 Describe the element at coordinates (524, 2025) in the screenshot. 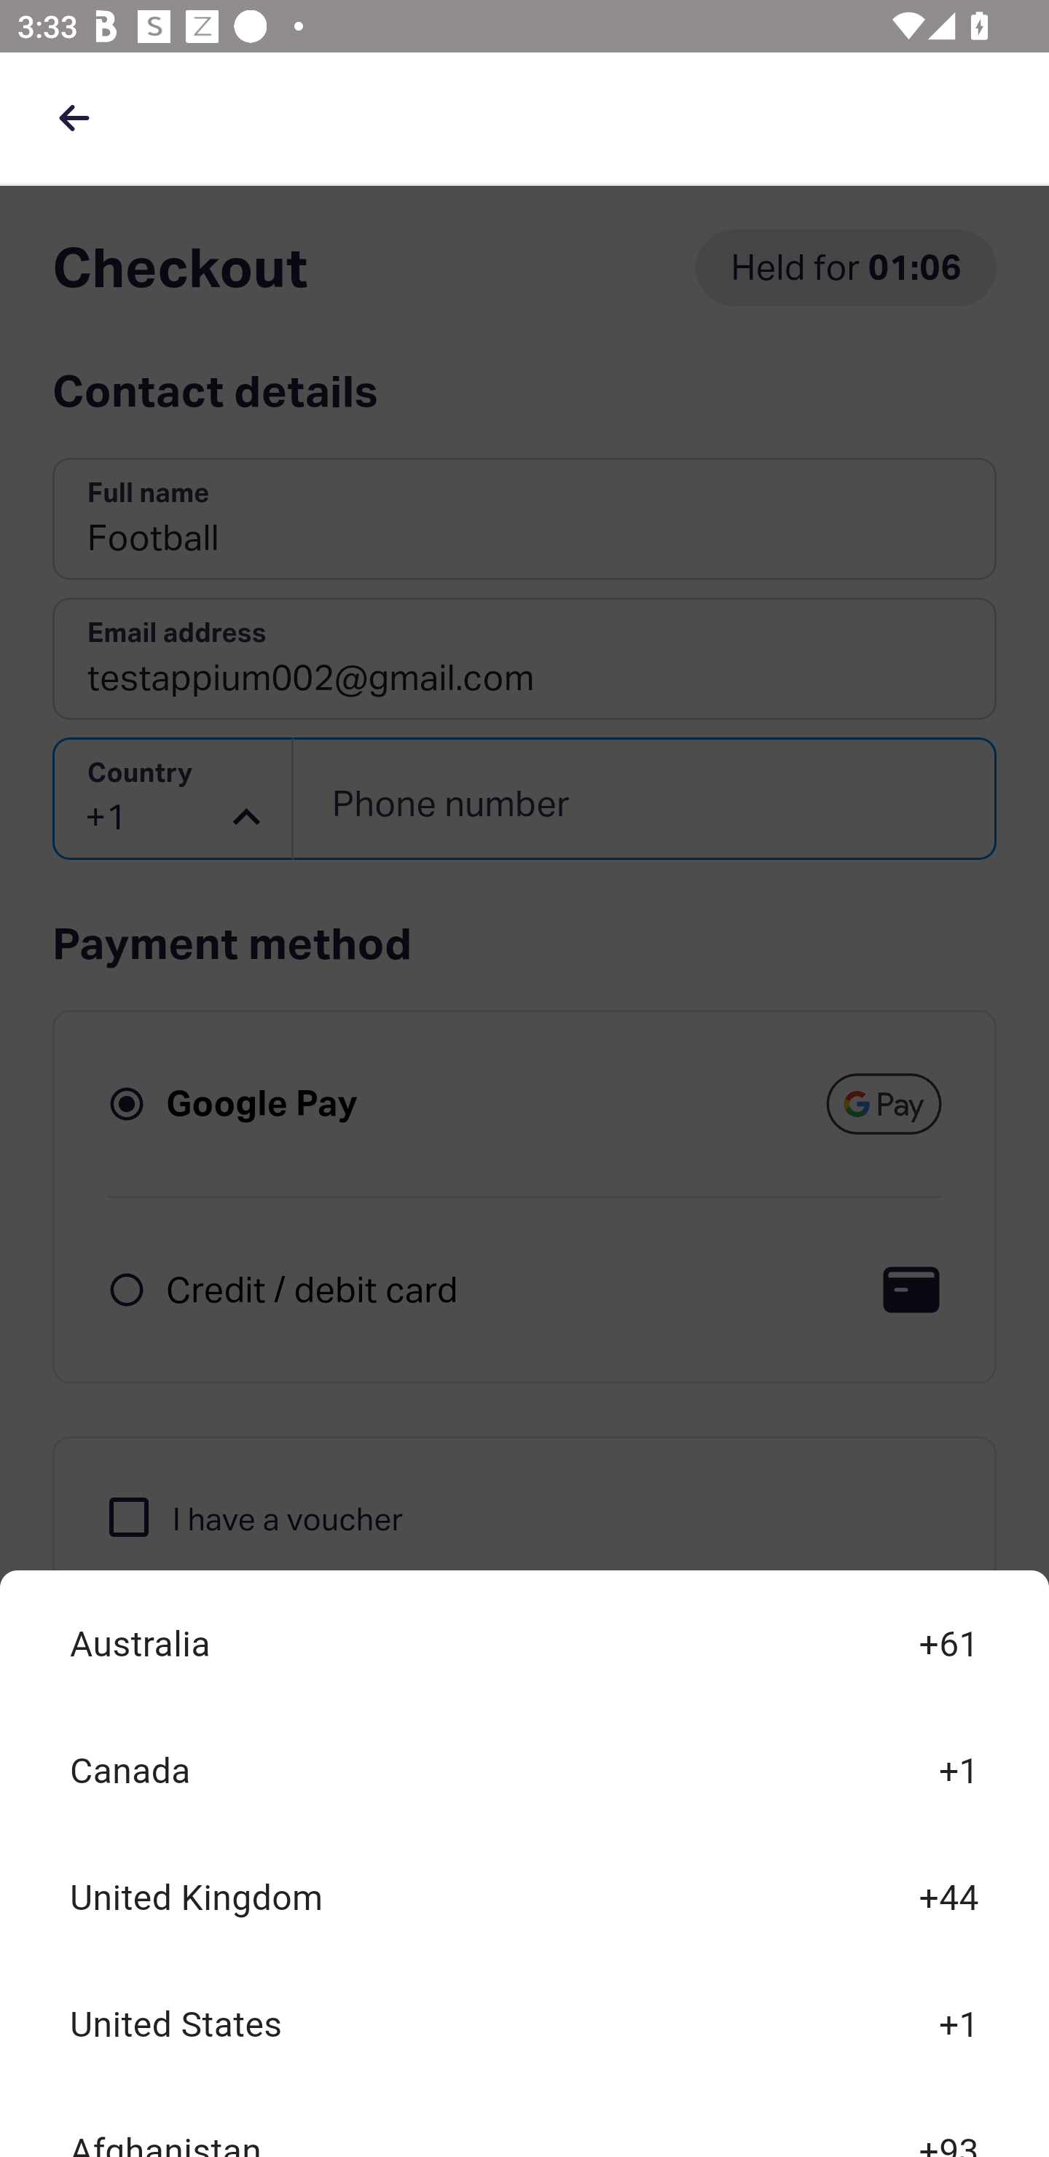

I see `United States +1` at that location.